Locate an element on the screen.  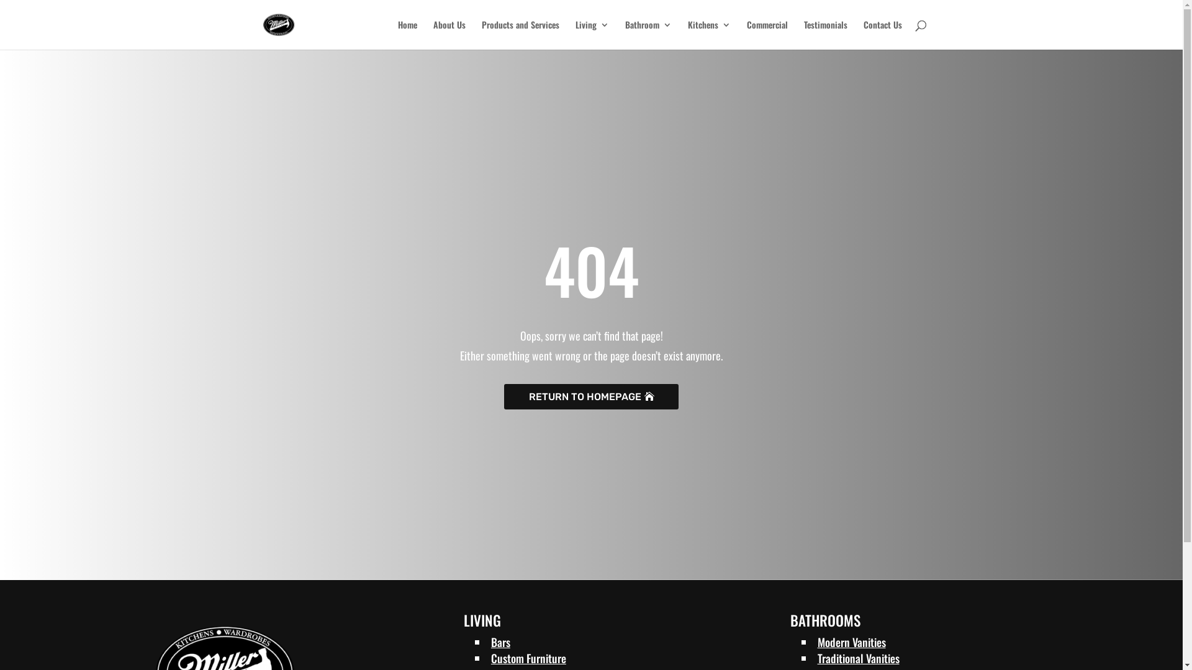
Modern Vanities is located at coordinates (851, 642).